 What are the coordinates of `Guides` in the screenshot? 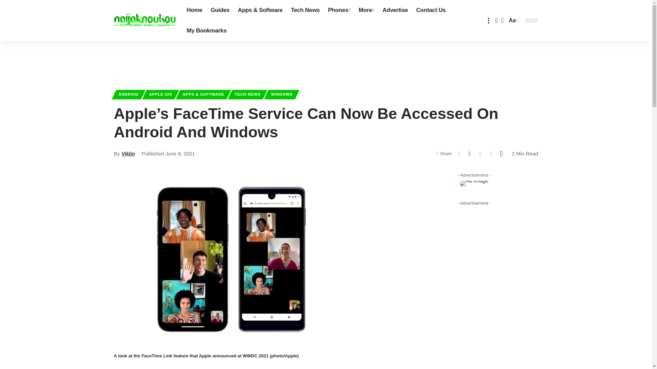 It's located at (220, 10).